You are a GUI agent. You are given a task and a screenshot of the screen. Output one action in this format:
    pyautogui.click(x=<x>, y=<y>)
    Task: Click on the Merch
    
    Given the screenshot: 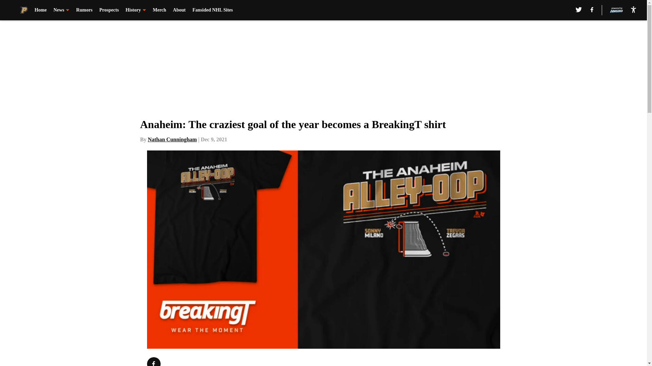 What is the action you would take?
    pyautogui.click(x=159, y=10)
    